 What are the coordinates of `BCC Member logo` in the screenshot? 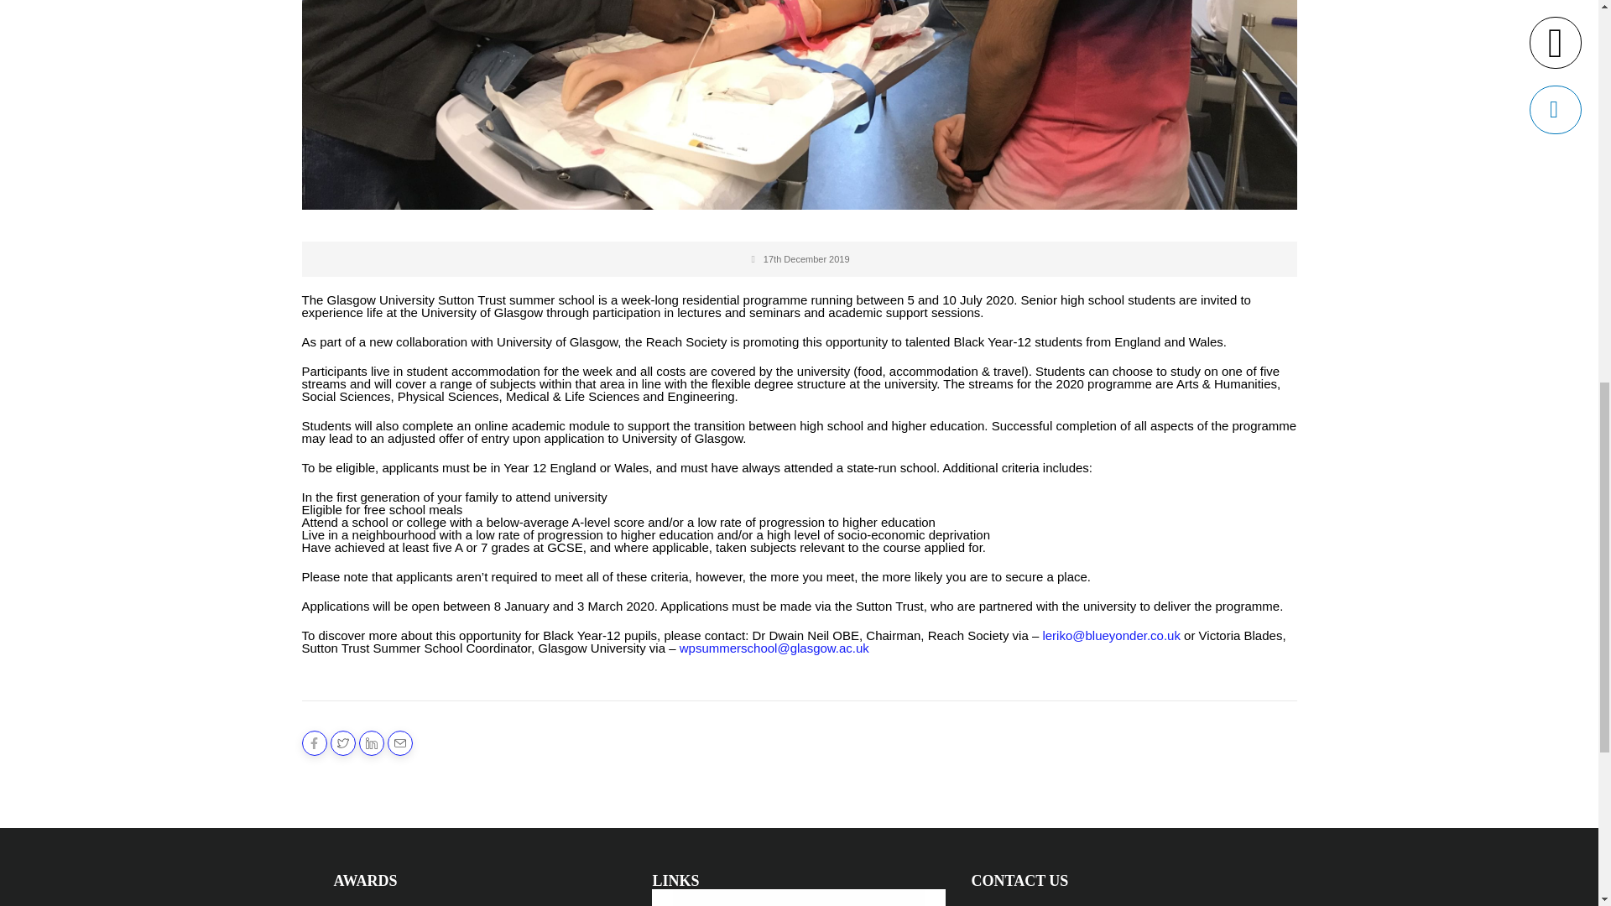 It's located at (799, 898).